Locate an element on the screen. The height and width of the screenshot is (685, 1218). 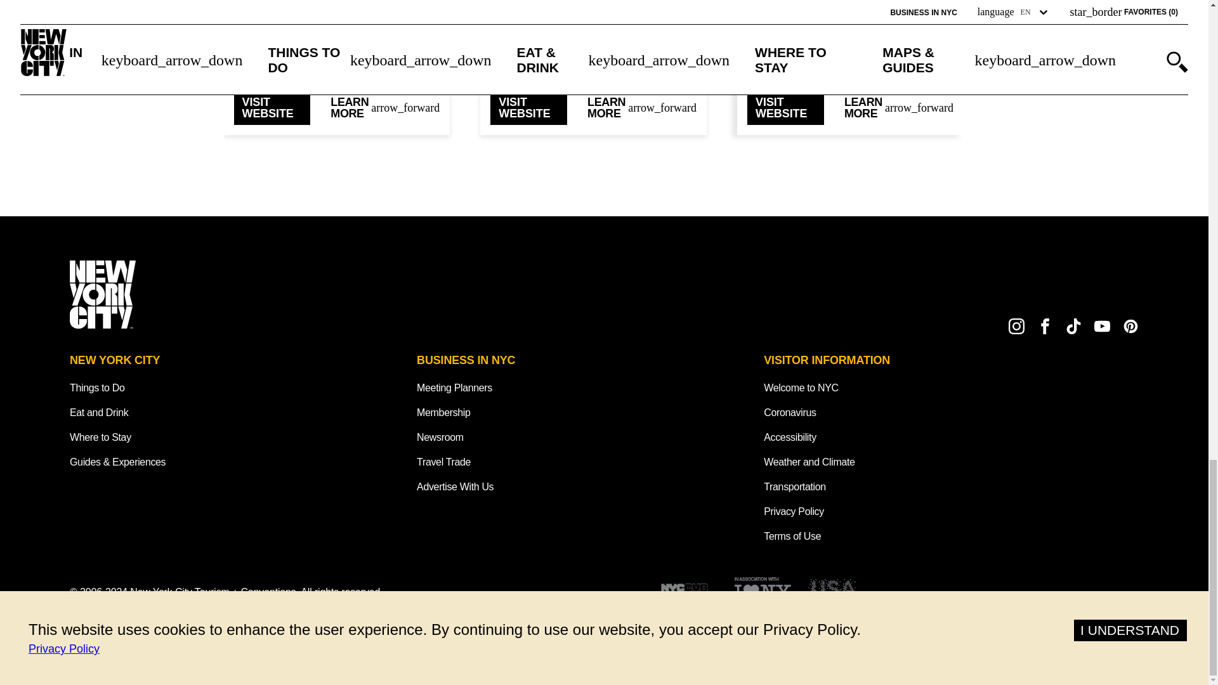
New York City Tourism and Conventions TikTok is located at coordinates (1073, 326).